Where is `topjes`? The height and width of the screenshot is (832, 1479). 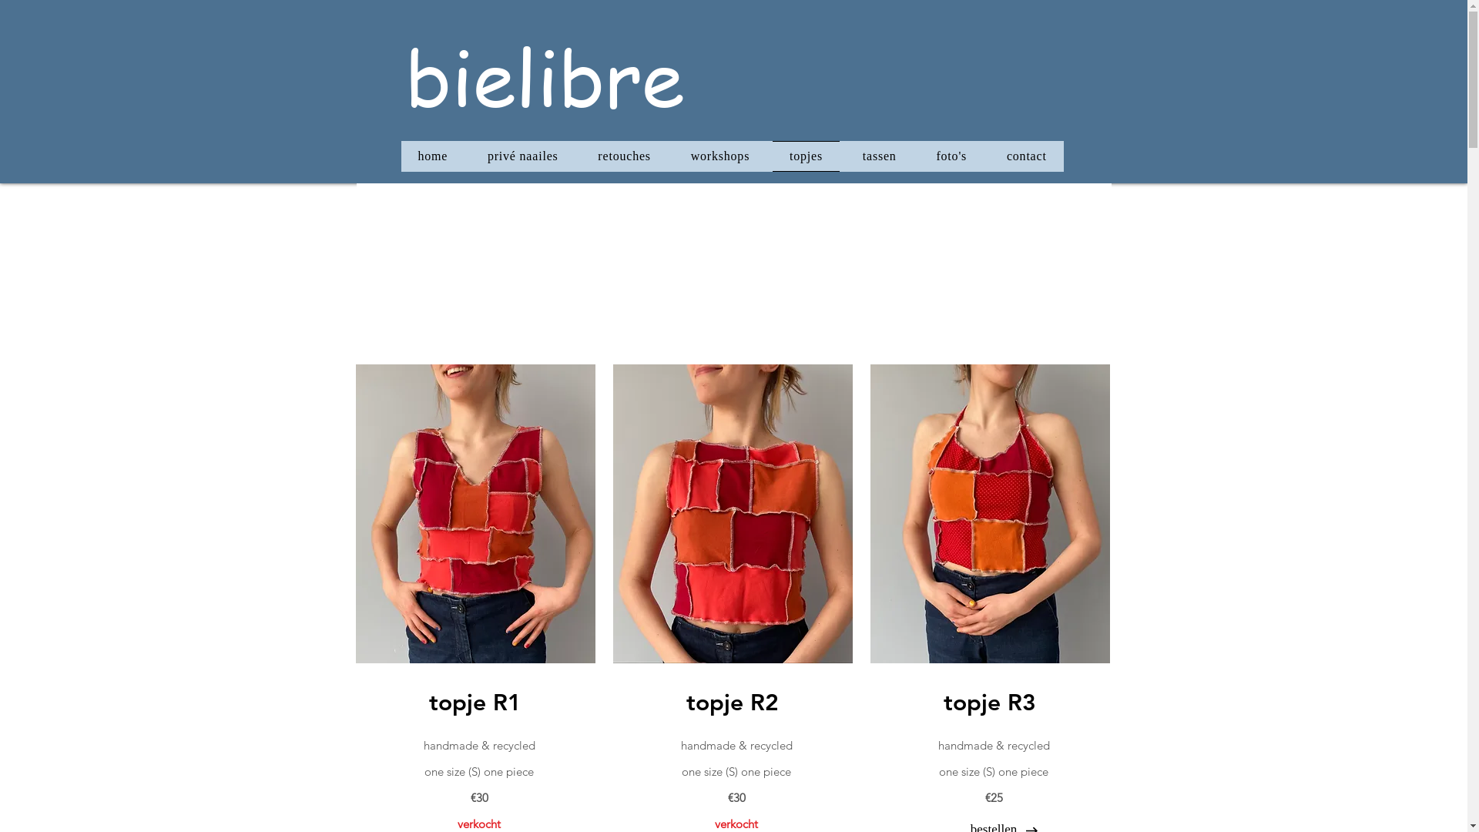
topjes is located at coordinates (806, 156).